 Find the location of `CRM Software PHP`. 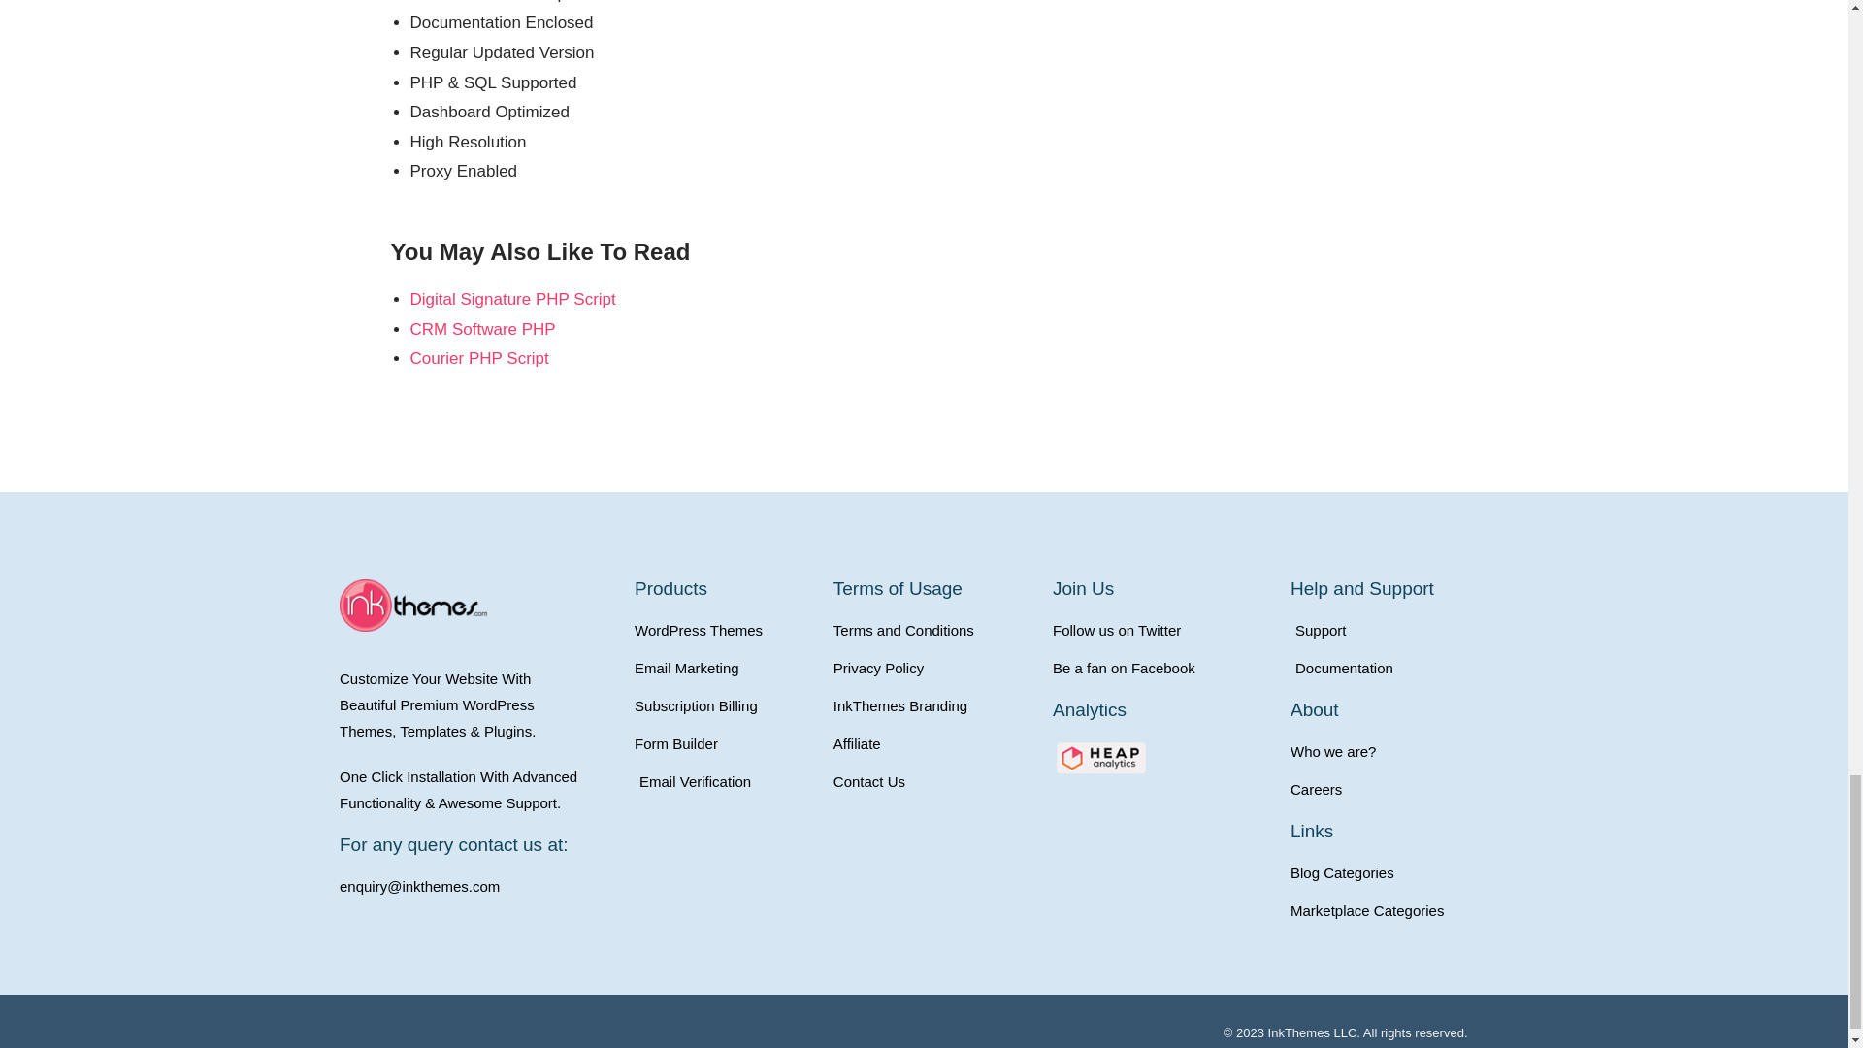

CRM Software PHP is located at coordinates (482, 329).